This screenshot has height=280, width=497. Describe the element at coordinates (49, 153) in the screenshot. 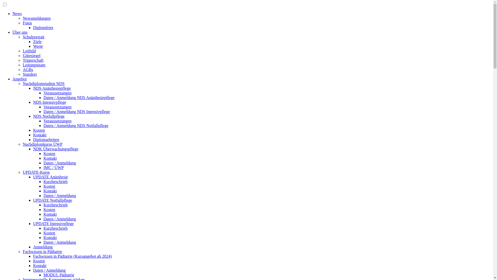

I see `Kosten` at that location.